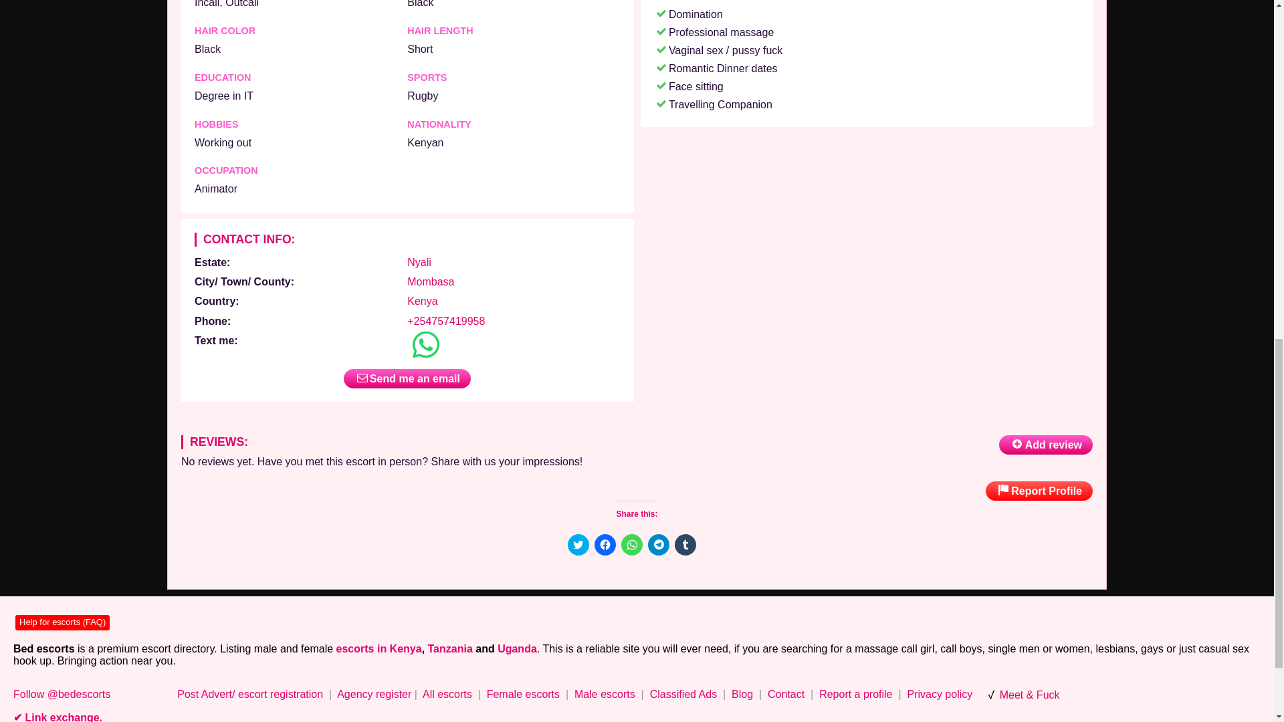  Describe the element at coordinates (422, 301) in the screenshot. I see `Kenya` at that location.